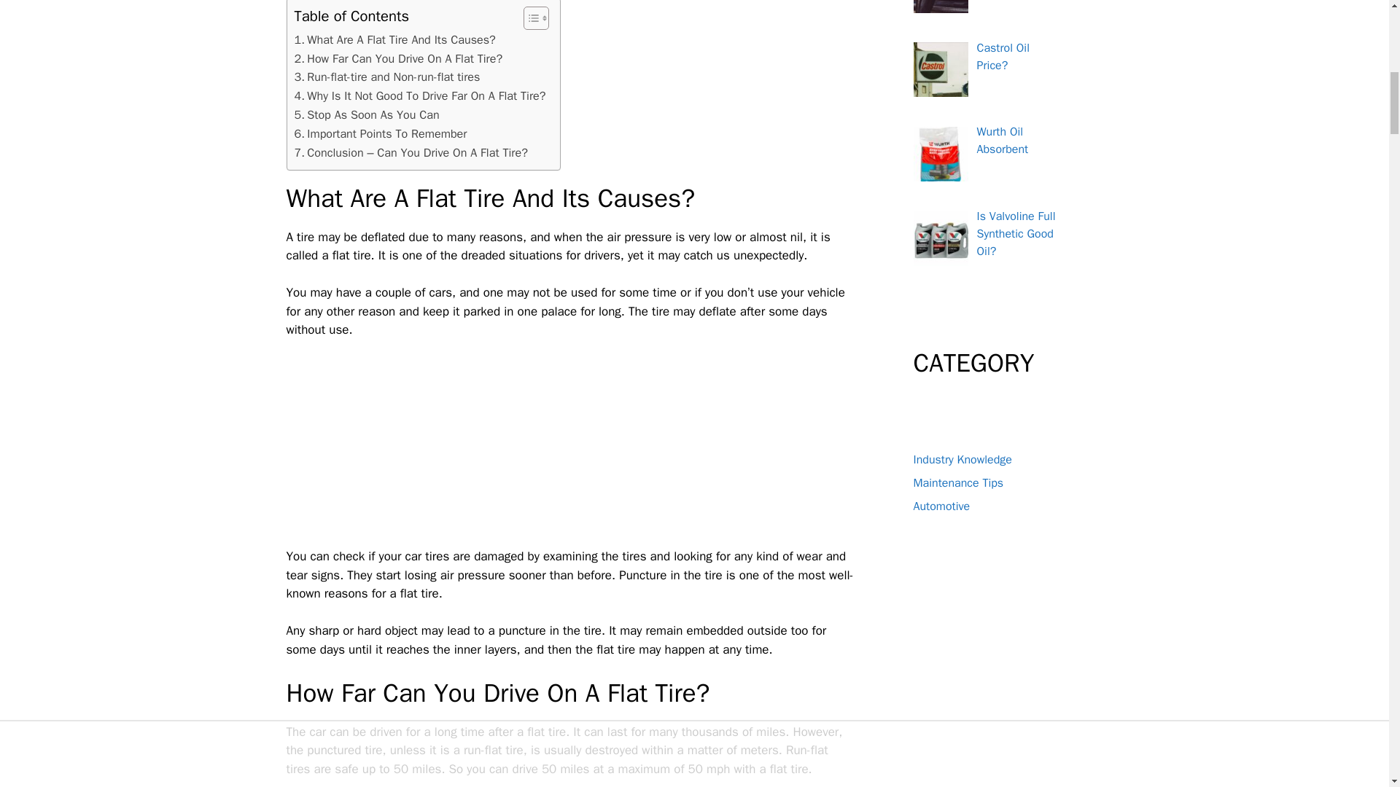 This screenshot has height=787, width=1400. What do you see at coordinates (394, 40) in the screenshot?
I see `What Are A Flat Tire And Its Causes?` at bounding box center [394, 40].